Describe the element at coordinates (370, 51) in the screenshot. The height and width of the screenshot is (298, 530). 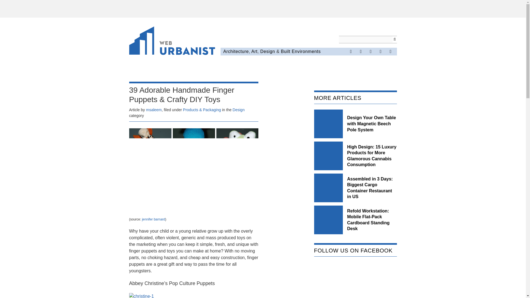
I see `Check Out Posts on Pinterest!` at that location.